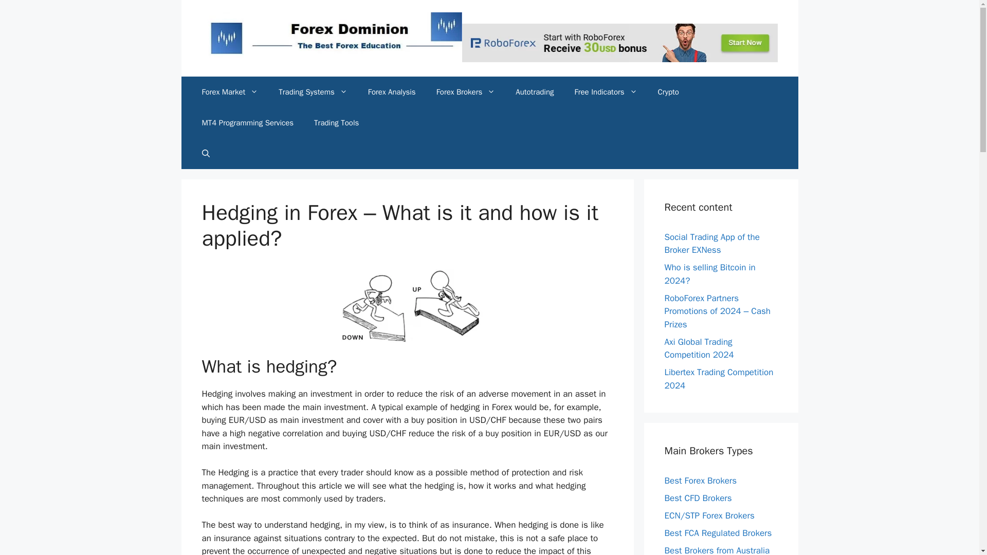 This screenshot has height=555, width=987. I want to click on Forex Brokers, so click(466, 92).